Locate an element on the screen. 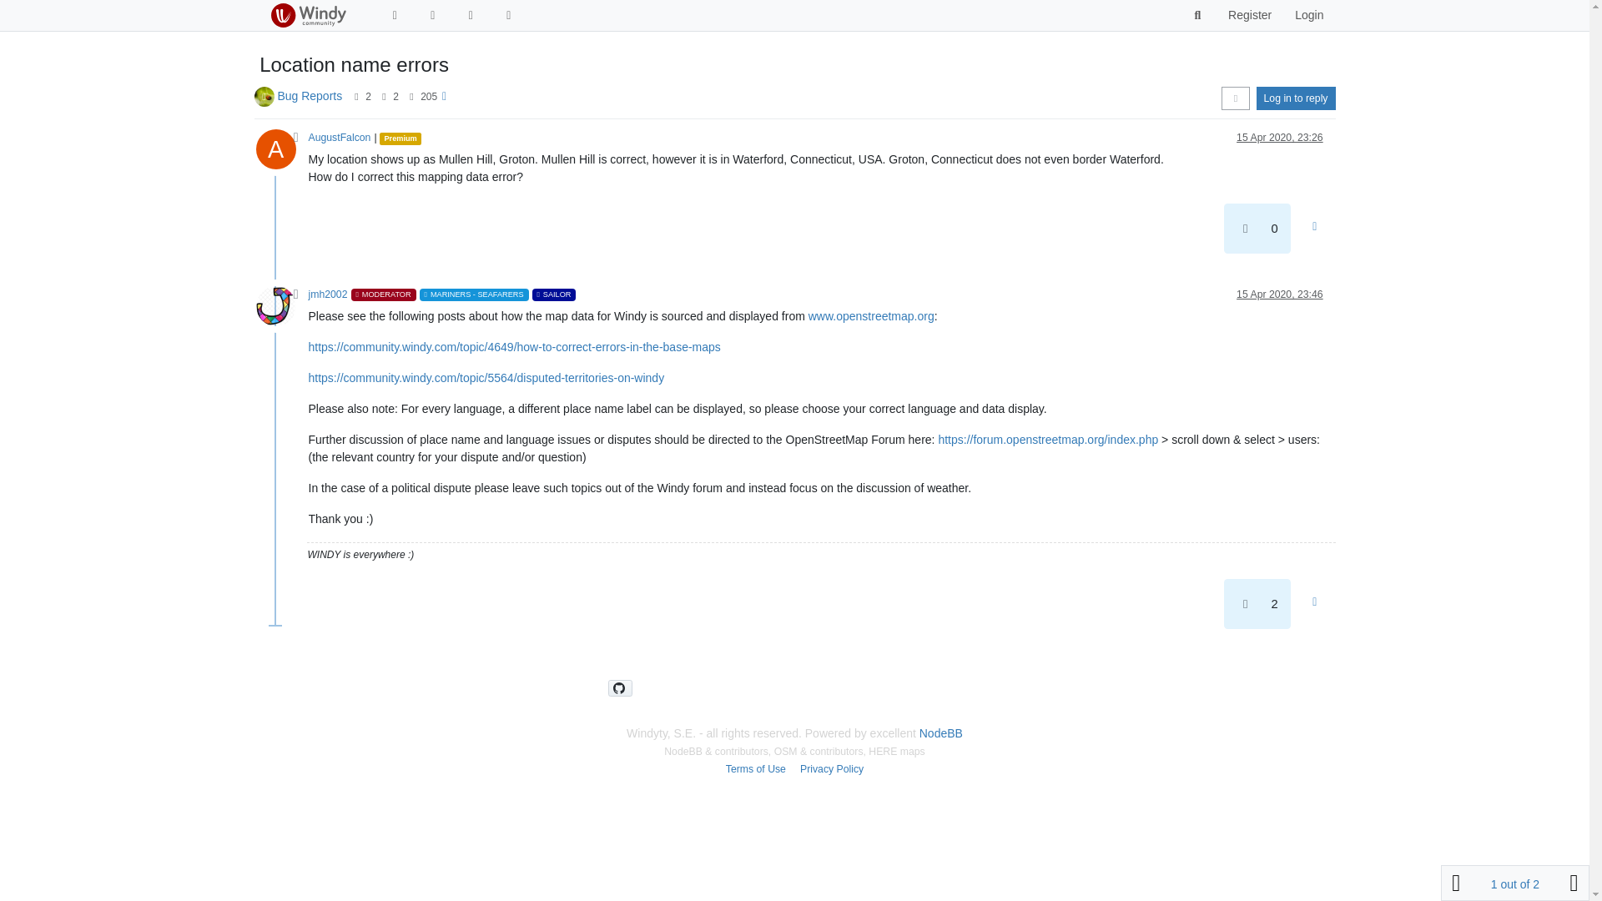 Image resolution: width=1602 pixels, height=901 pixels. Login is located at coordinates (1308, 15).